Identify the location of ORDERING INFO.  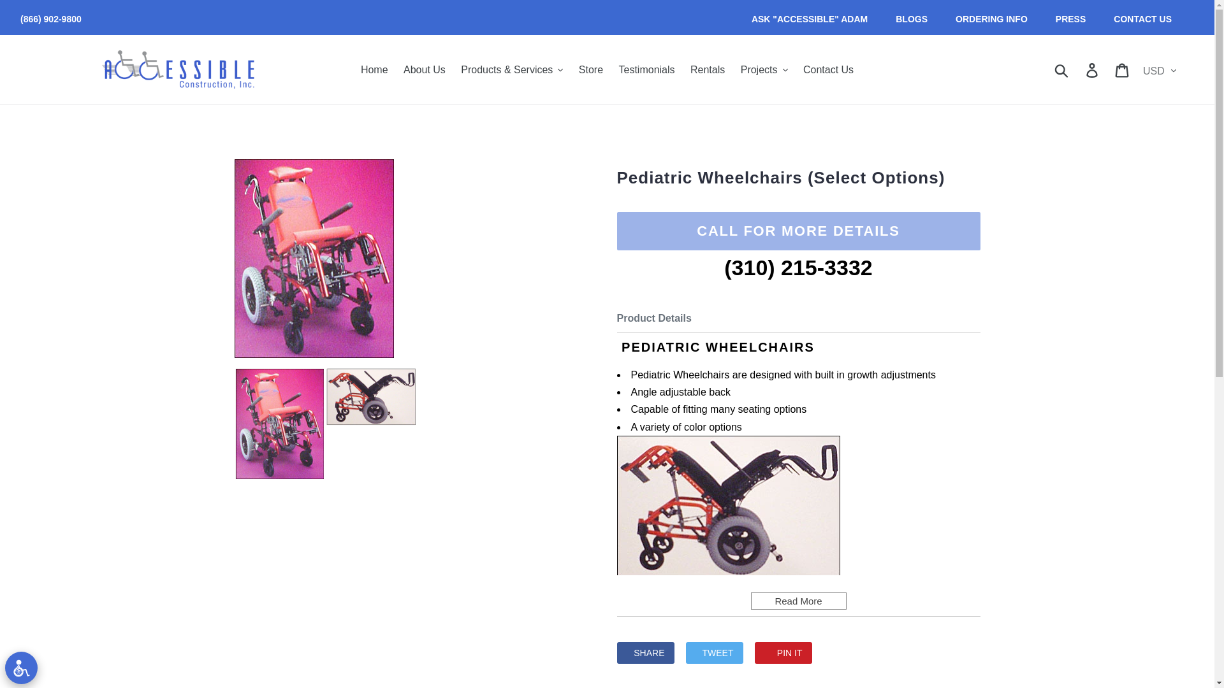
(991, 19).